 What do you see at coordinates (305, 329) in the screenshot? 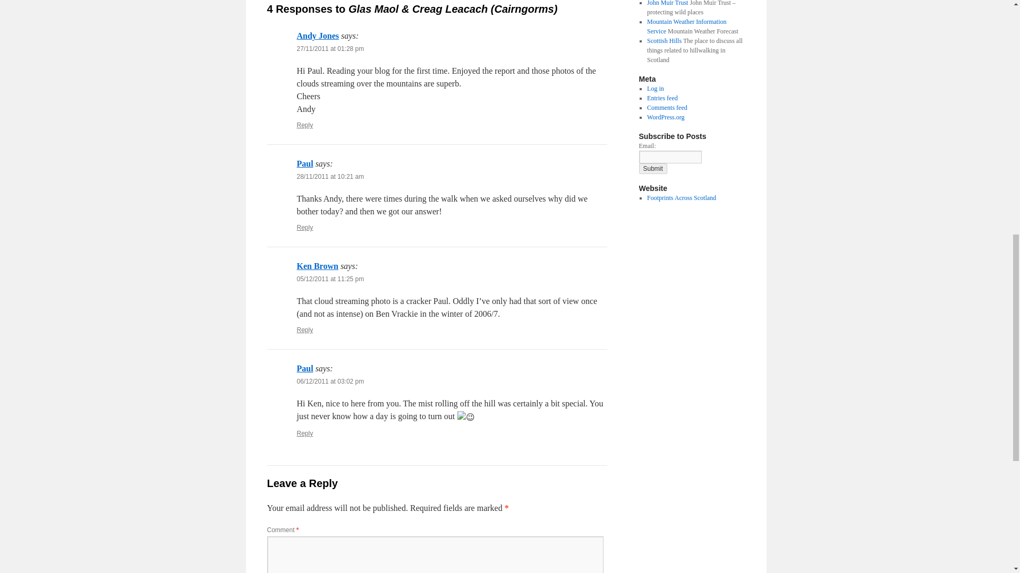
I see `Reply` at bounding box center [305, 329].